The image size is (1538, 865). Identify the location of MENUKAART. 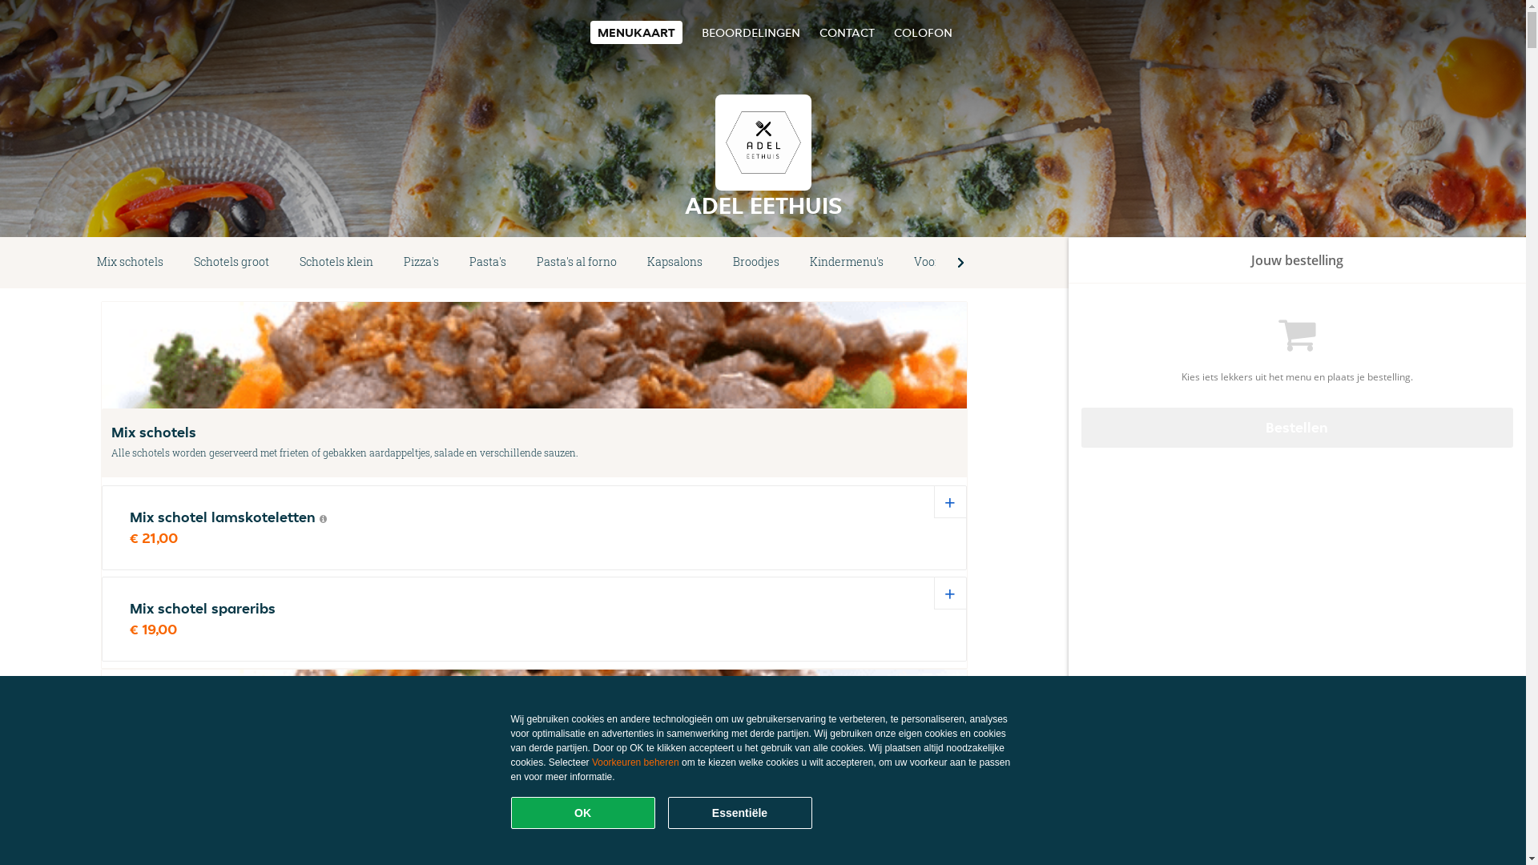
(636, 32).